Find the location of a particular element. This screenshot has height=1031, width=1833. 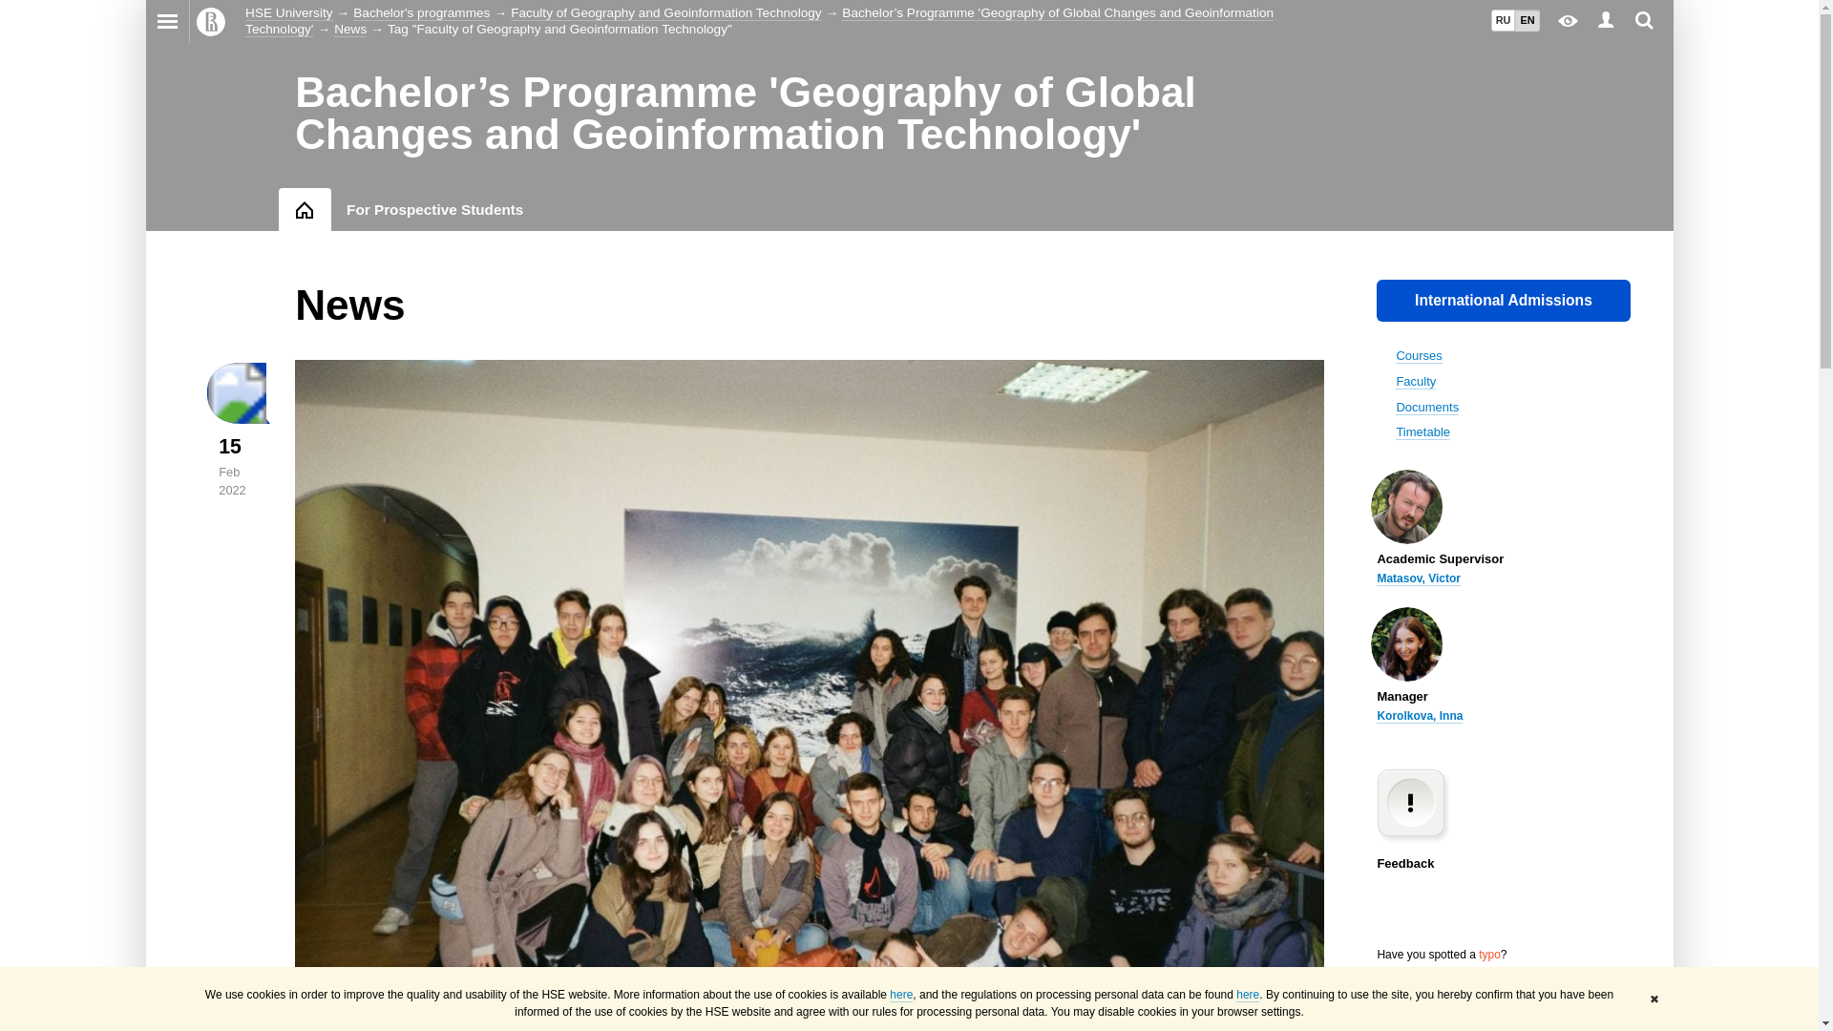

here is located at coordinates (1247, 995).